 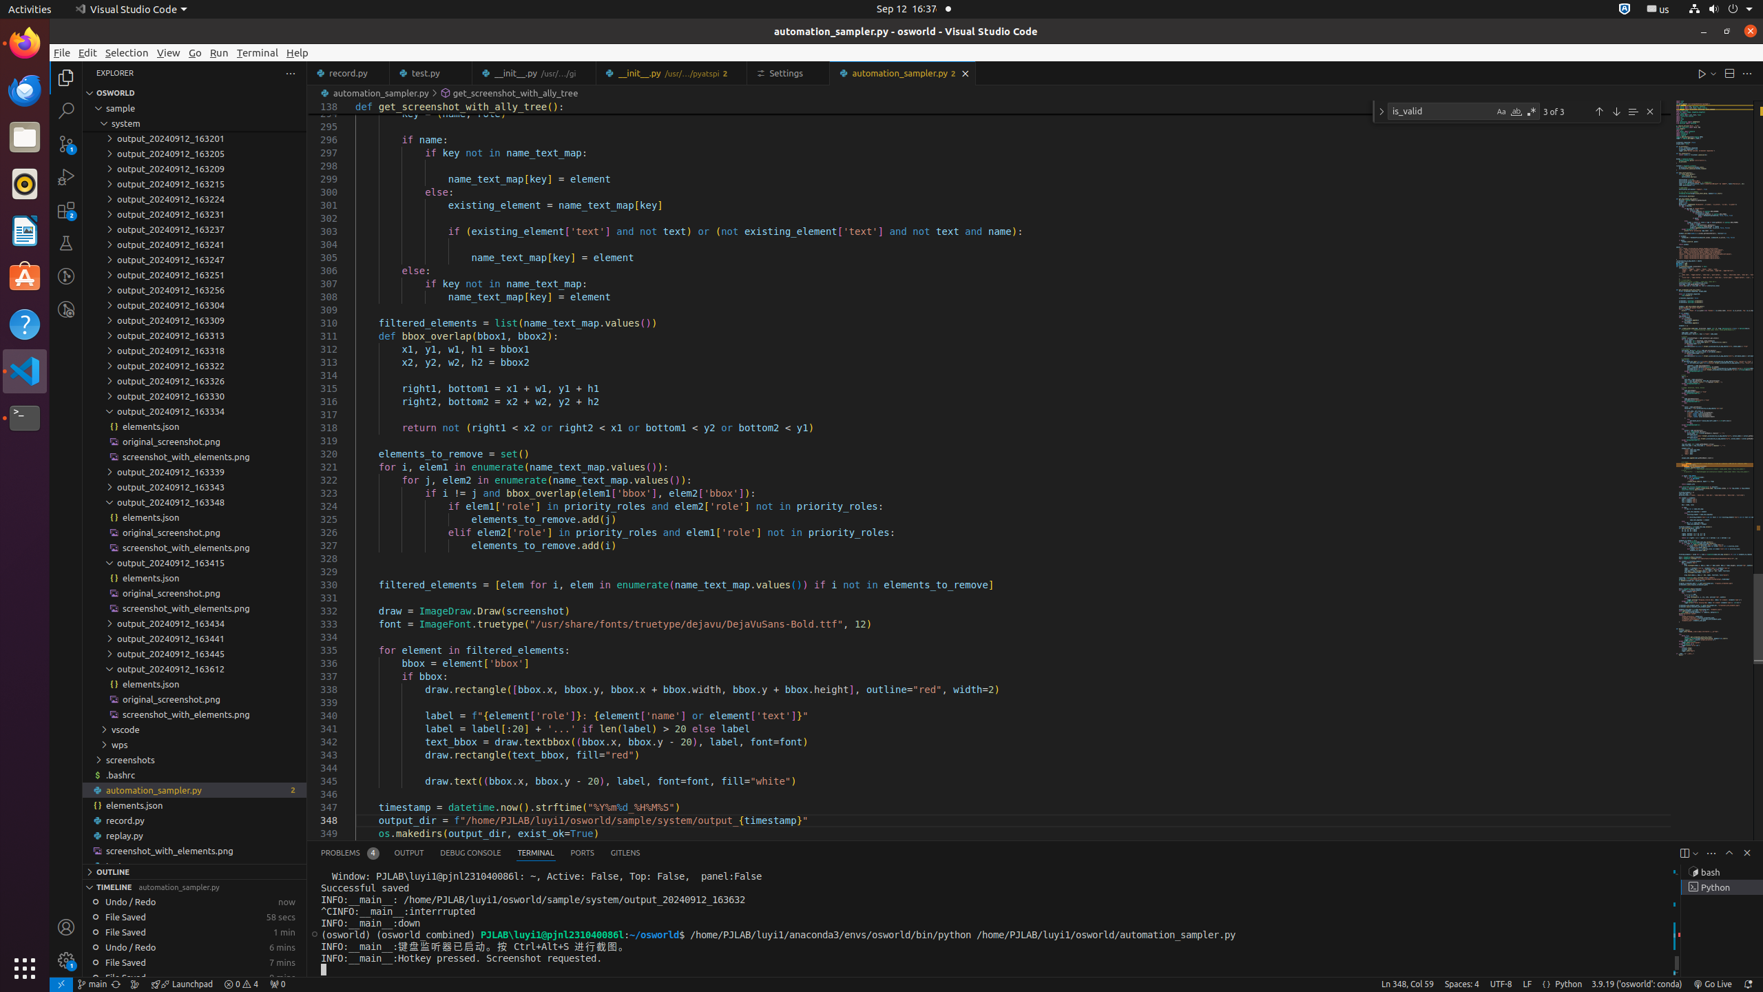 What do you see at coordinates (194, 381) in the screenshot?
I see `output_20240912_163326` at bounding box center [194, 381].